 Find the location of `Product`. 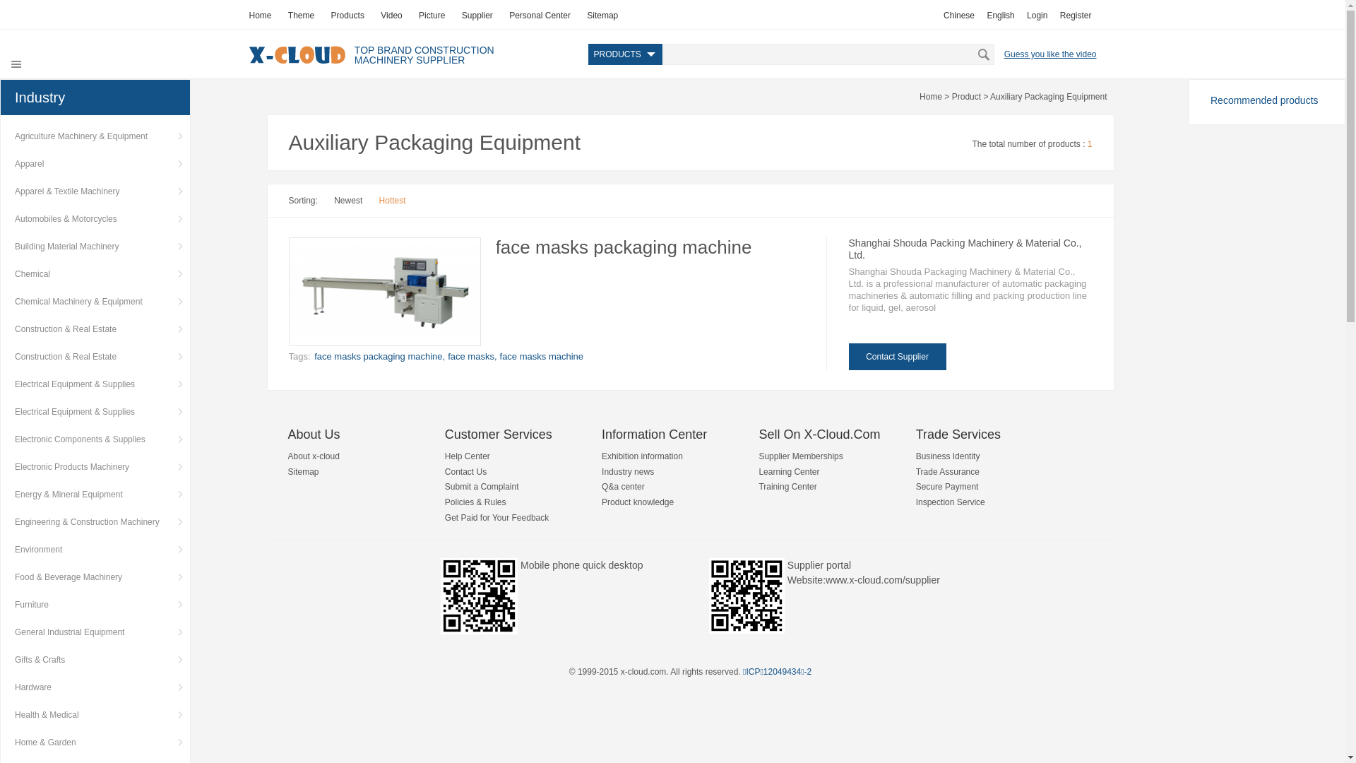

Product is located at coordinates (966, 97).